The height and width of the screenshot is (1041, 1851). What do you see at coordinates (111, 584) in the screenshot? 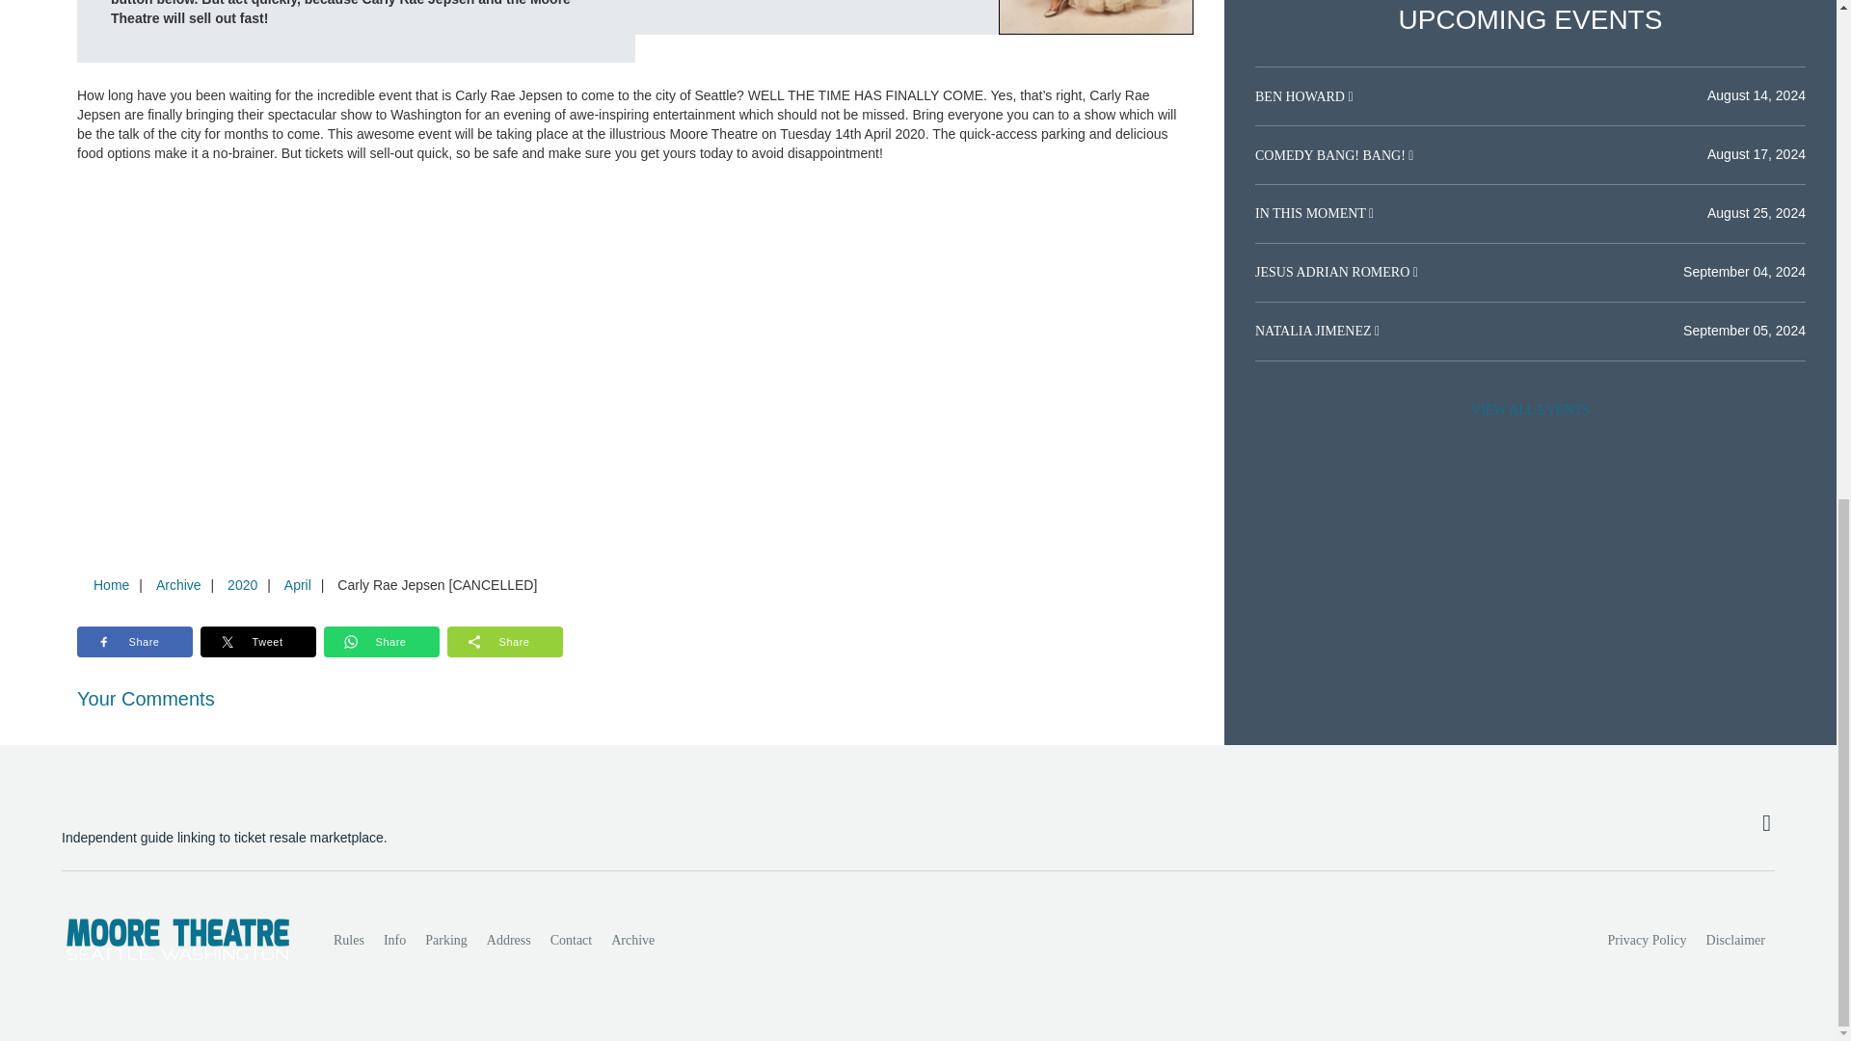
I see `Home` at bounding box center [111, 584].